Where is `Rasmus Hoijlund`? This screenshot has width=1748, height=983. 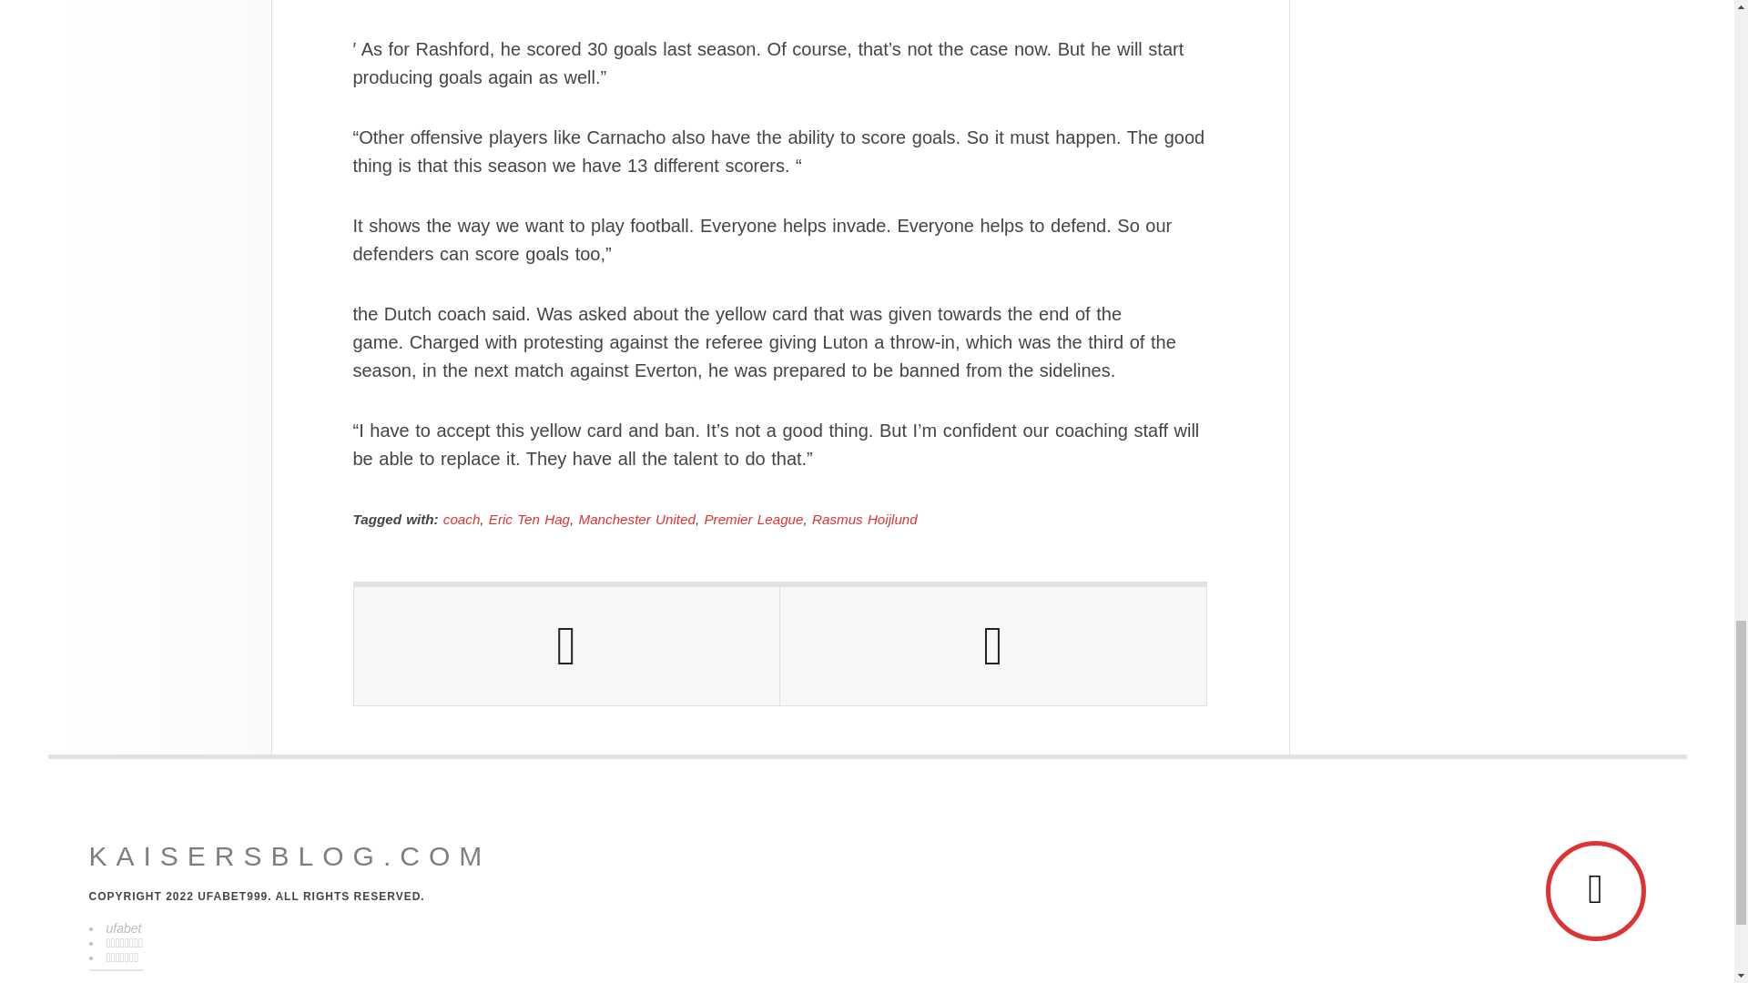
Rasmus Hoijlund is located at coordinates (865, 519).